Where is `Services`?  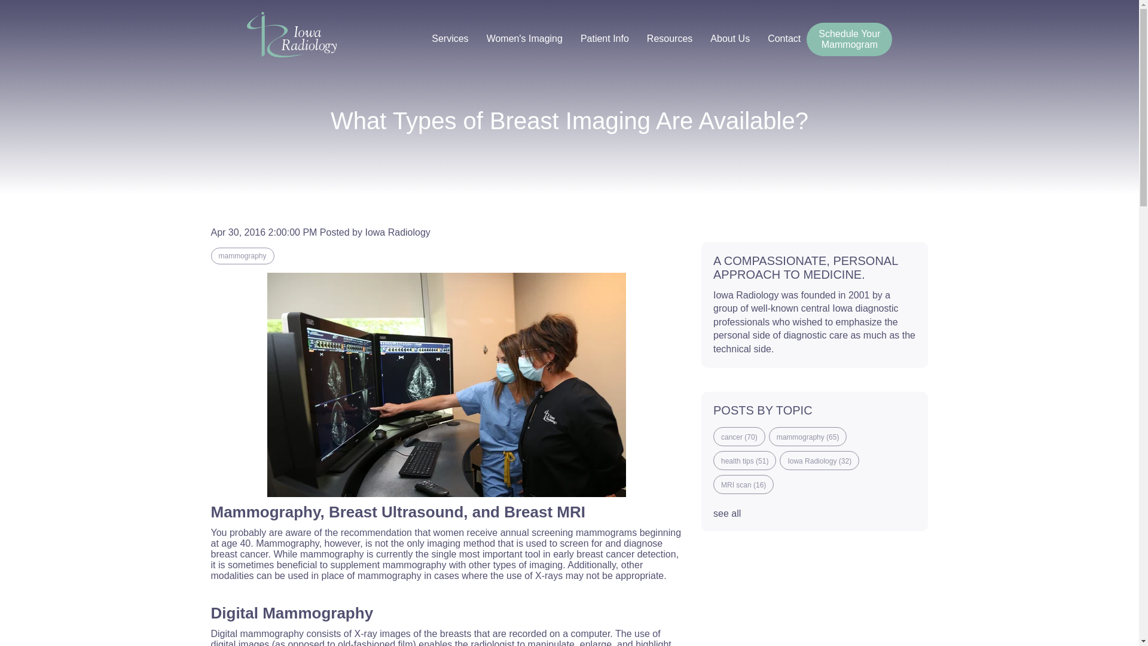
Services is located at coordinates (849, 39).